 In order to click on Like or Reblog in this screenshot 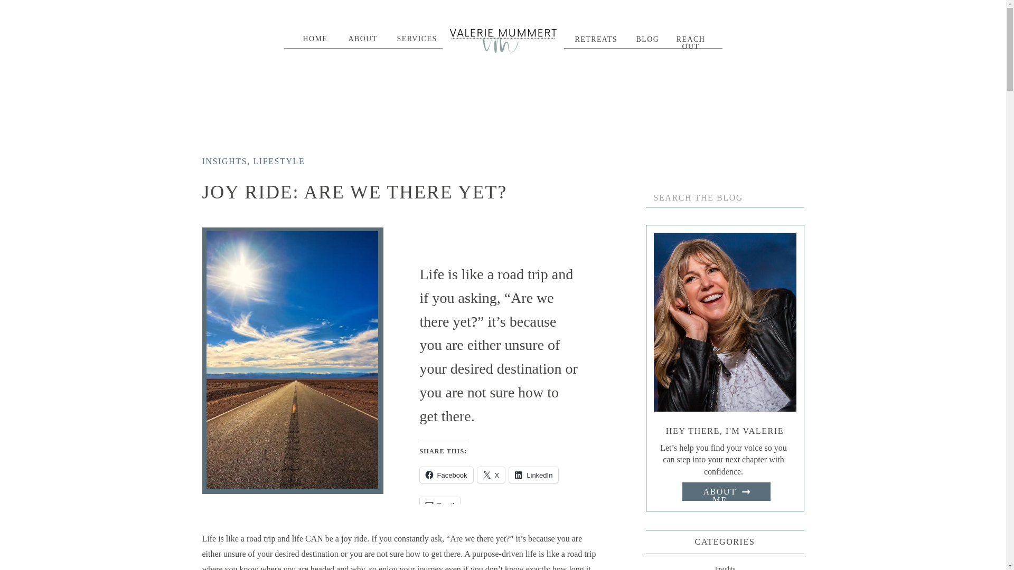, I will do `click(499, 565)`.